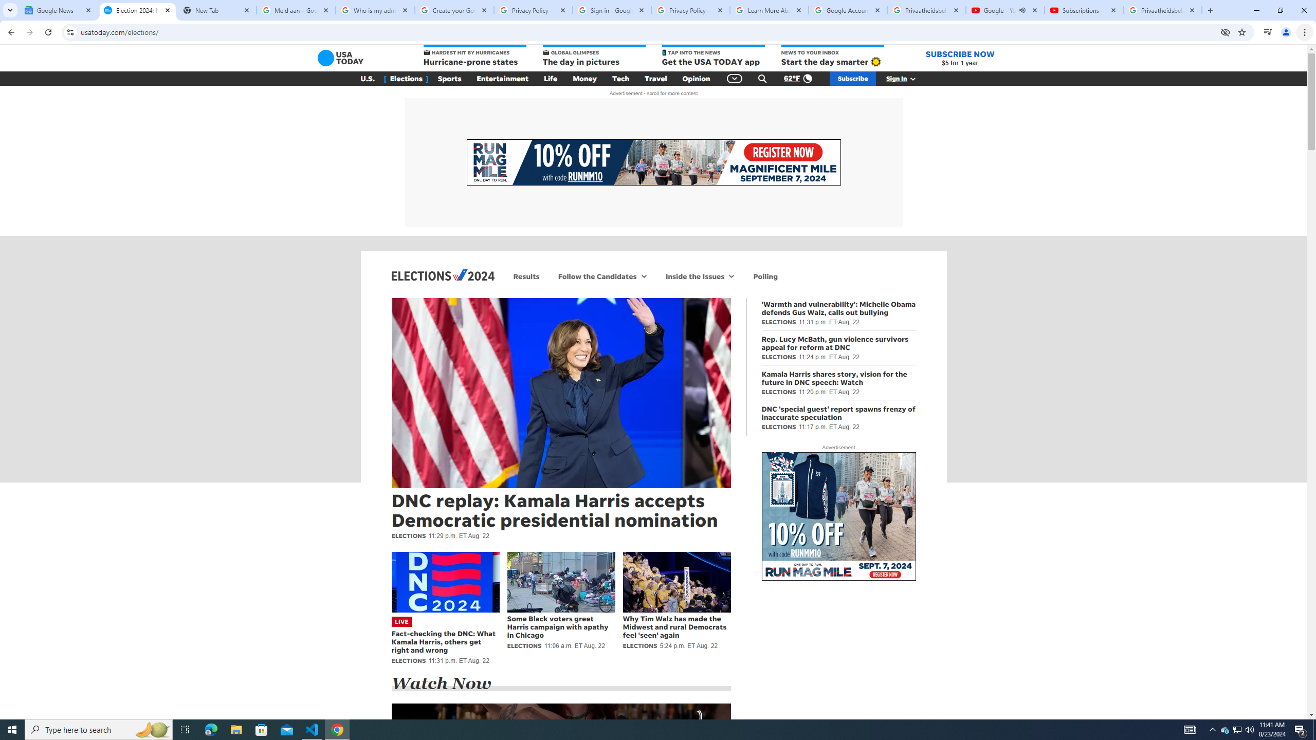 Image resolution: width=1316 pixels, height=740 pixels. I want to click on More Inside the Issues navigation, so click(732, 276).